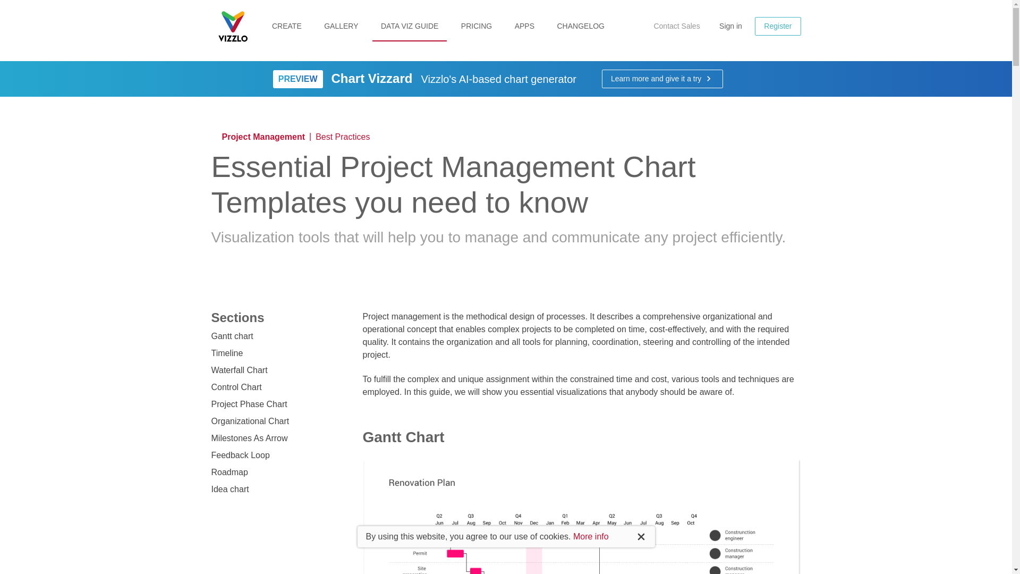  What do you see at coordinates (227, 353) in the screenshot?
I see `Timeline` at bounding box center [227, 353].